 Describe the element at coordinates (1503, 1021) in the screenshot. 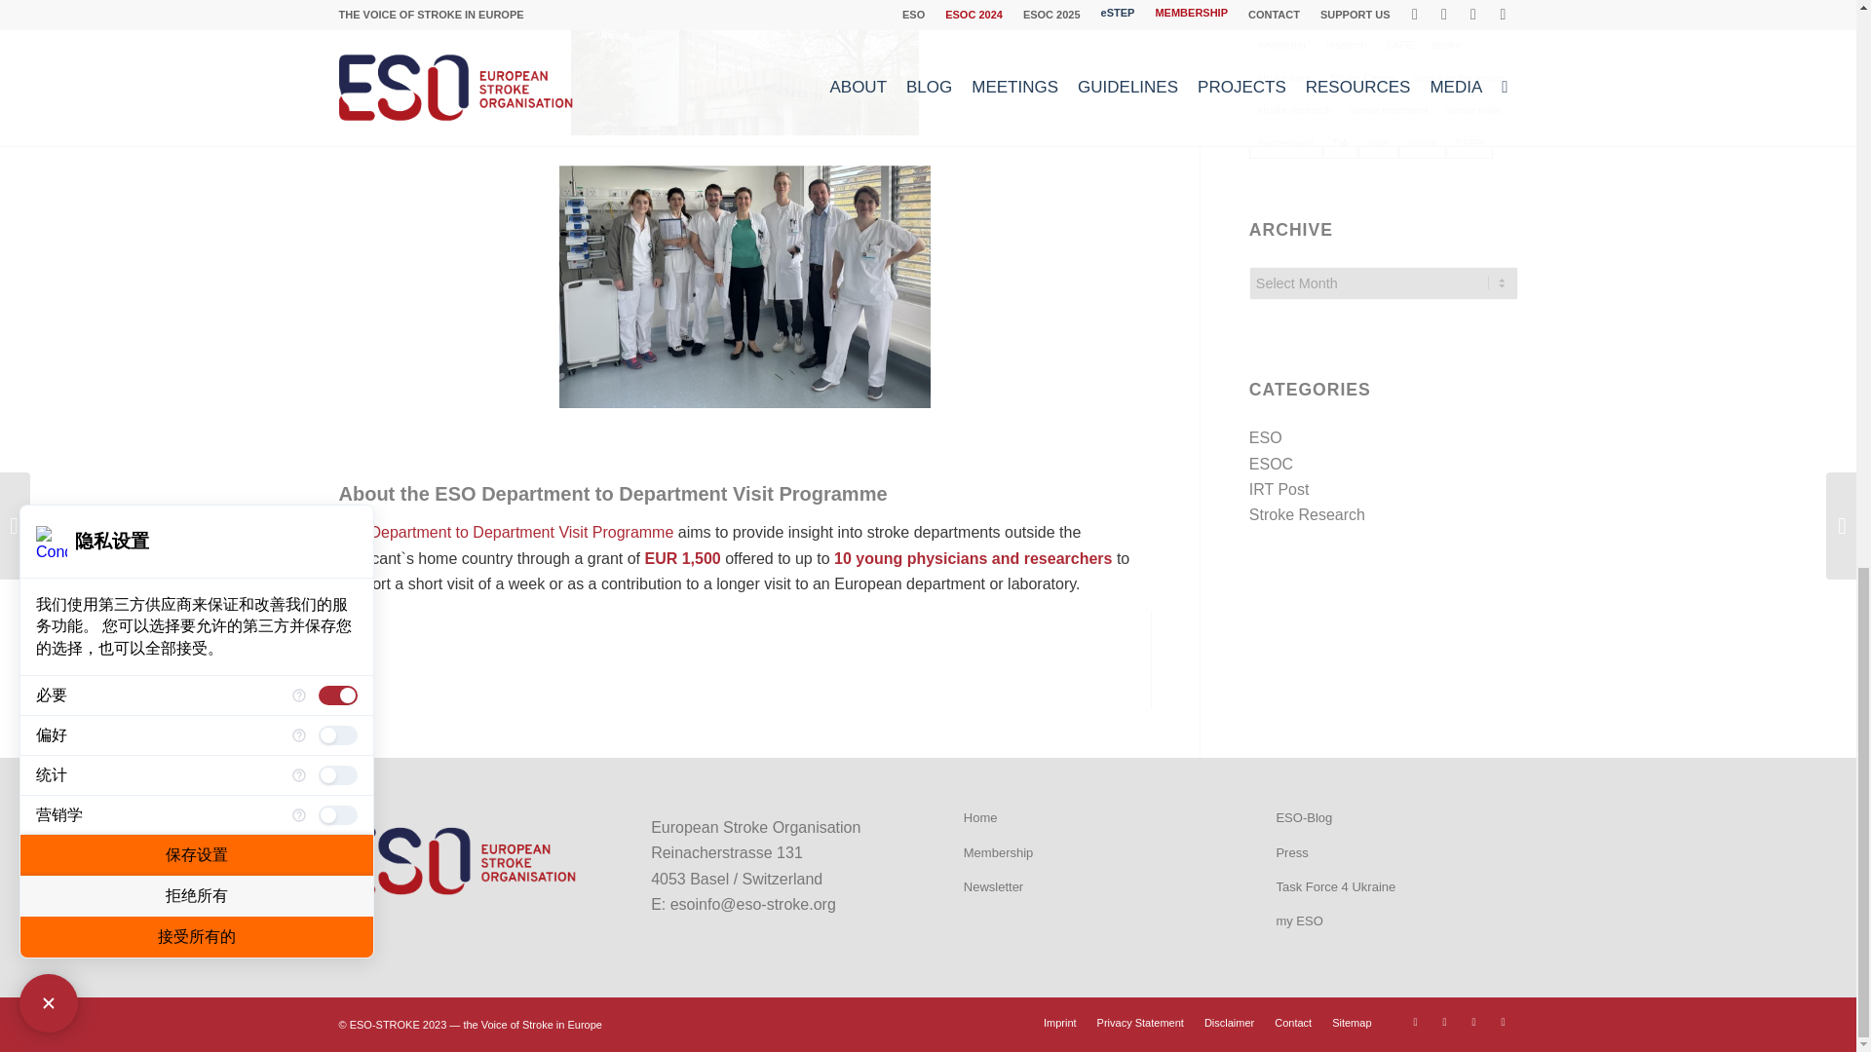

I see `LinkedIn` at that location.